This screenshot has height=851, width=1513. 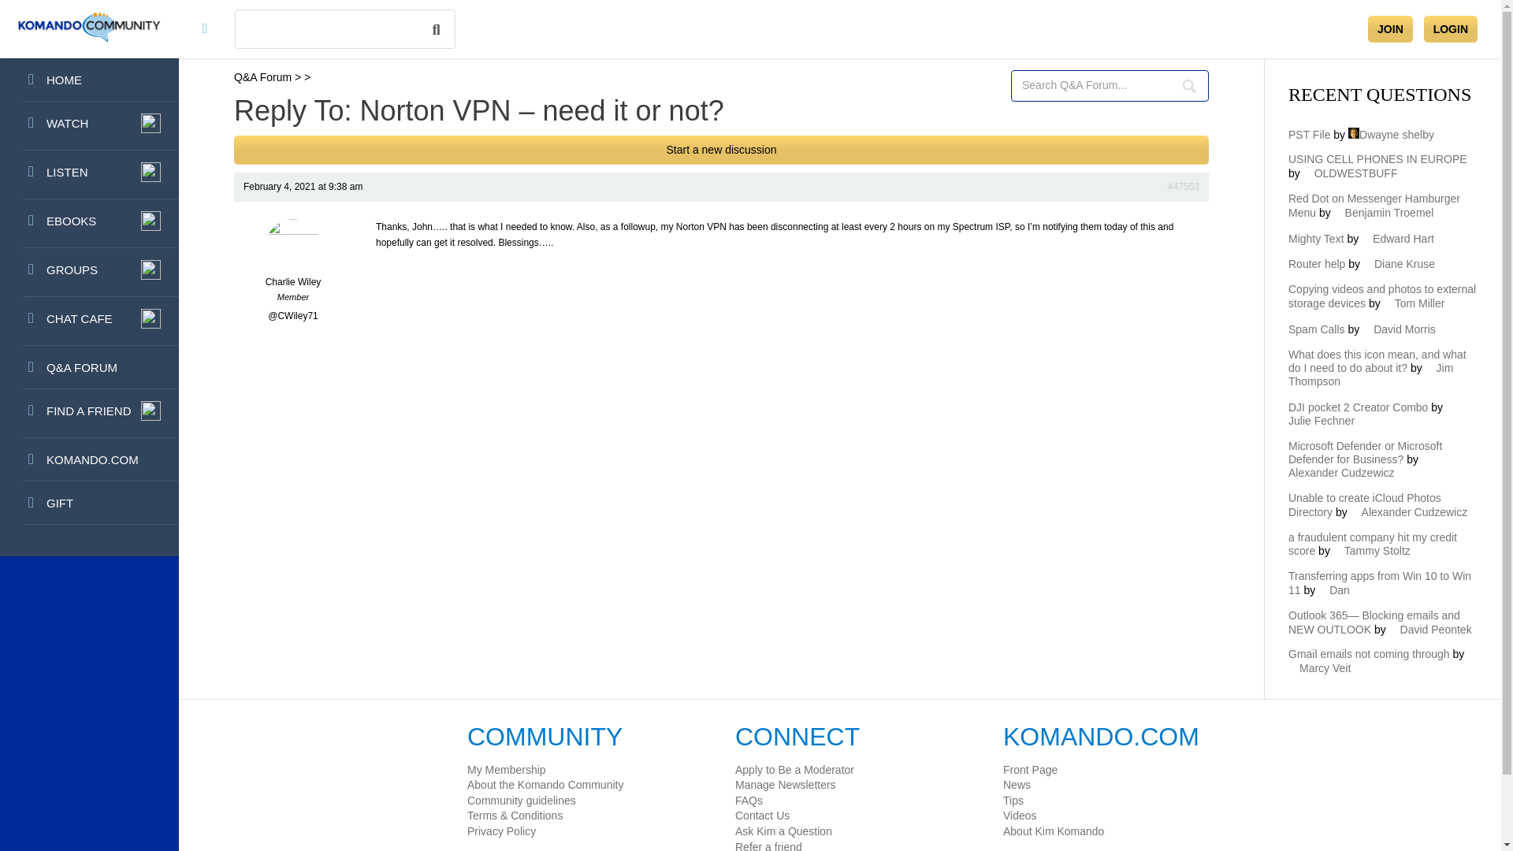 I want to click on JOIN, so click(x=1390, y=29).